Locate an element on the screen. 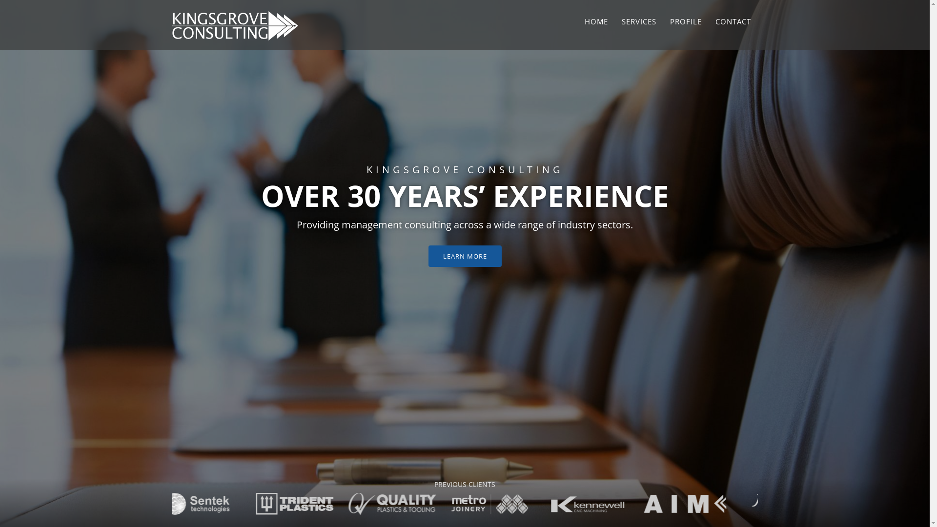  SERVICES is located at coordinates (639, 22).